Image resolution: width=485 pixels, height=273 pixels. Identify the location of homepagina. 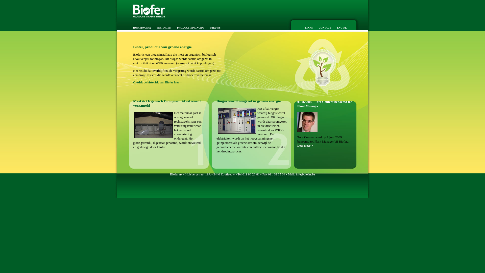
(139, 27).